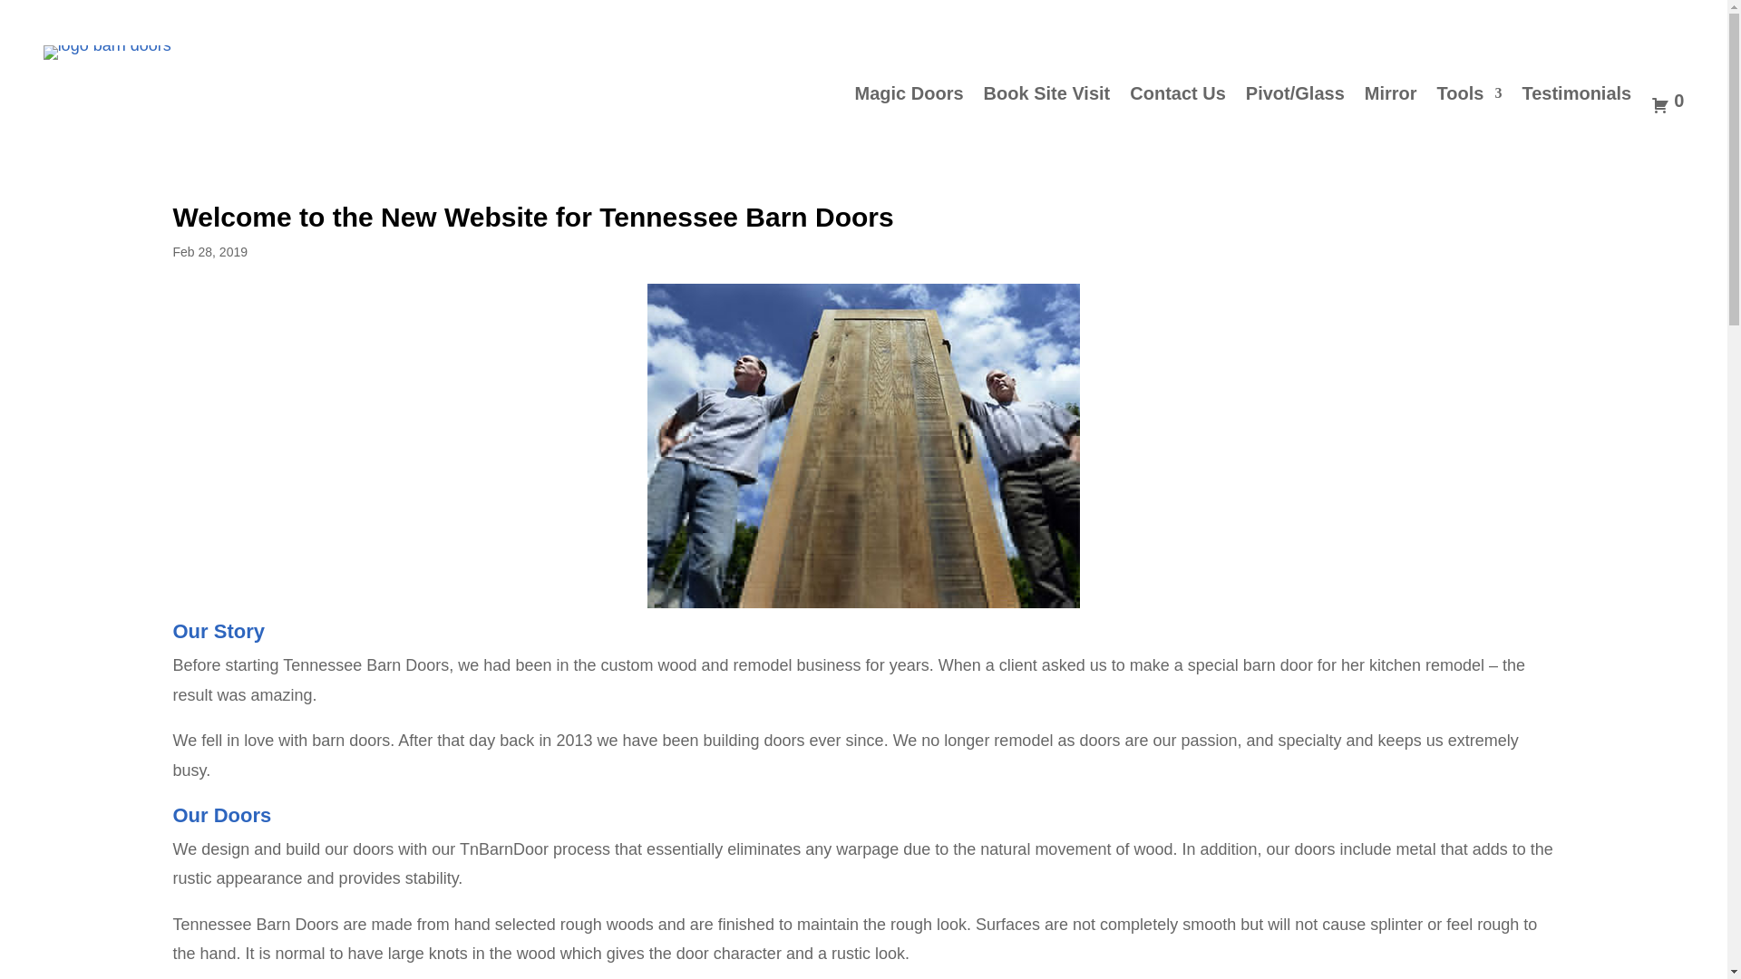 The image size is (1741, 979). What do you see at coordinates (1491, 21) in the screenshot?
I see `Builder` at bounding box center [1491, 21].